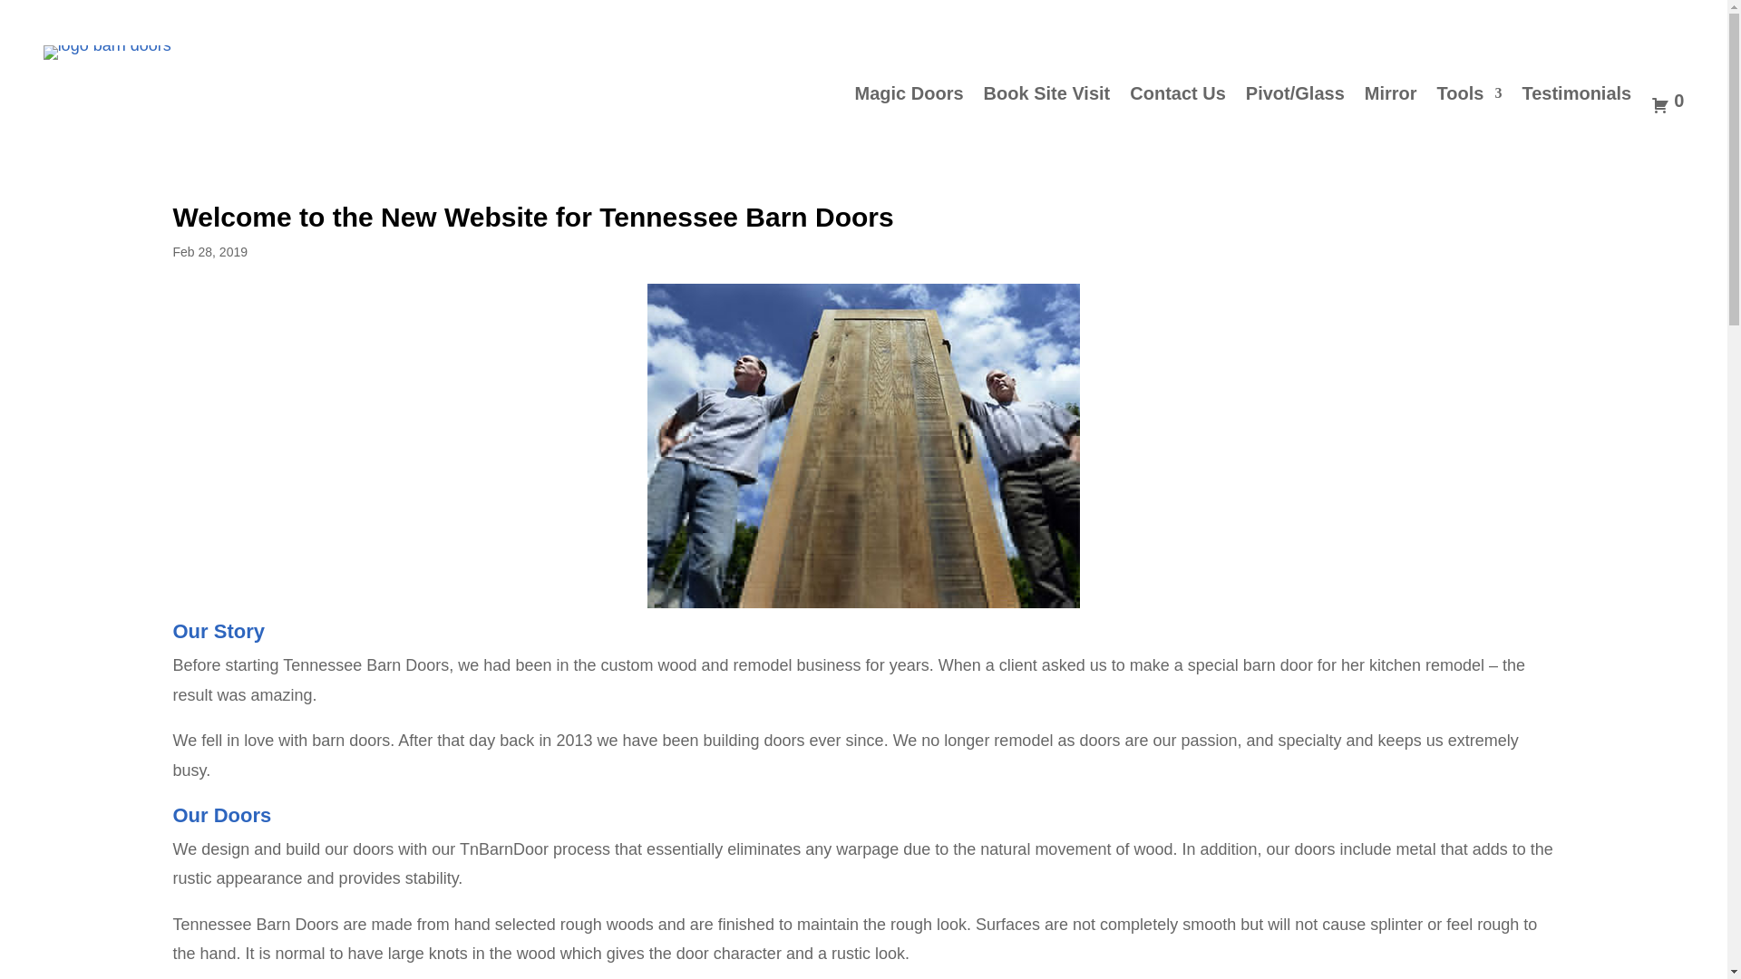 The image size is (1741, 979). What do you see at coordinates (1491, 21) in the screenshot?
I see `Builder` at bounding box center [1491, 21].